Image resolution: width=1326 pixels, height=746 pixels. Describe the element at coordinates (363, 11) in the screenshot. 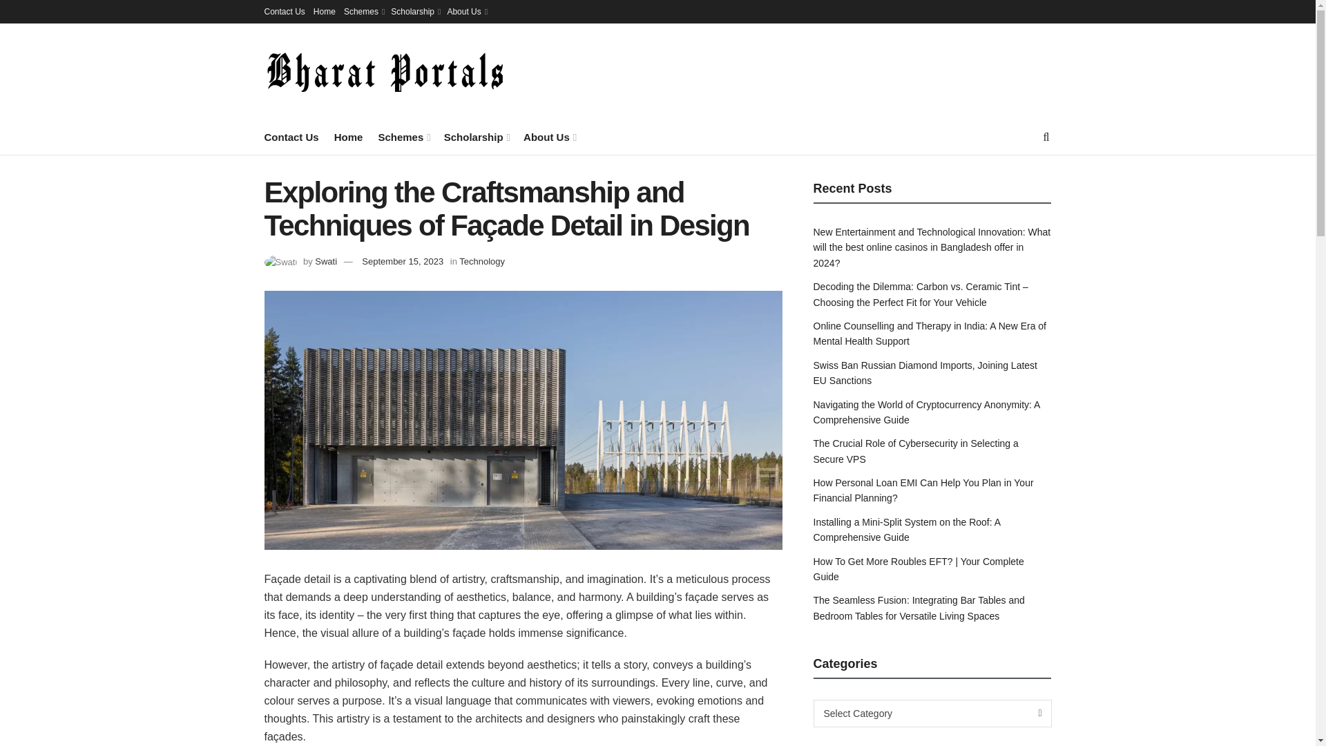

I see `Schemes` at that location.